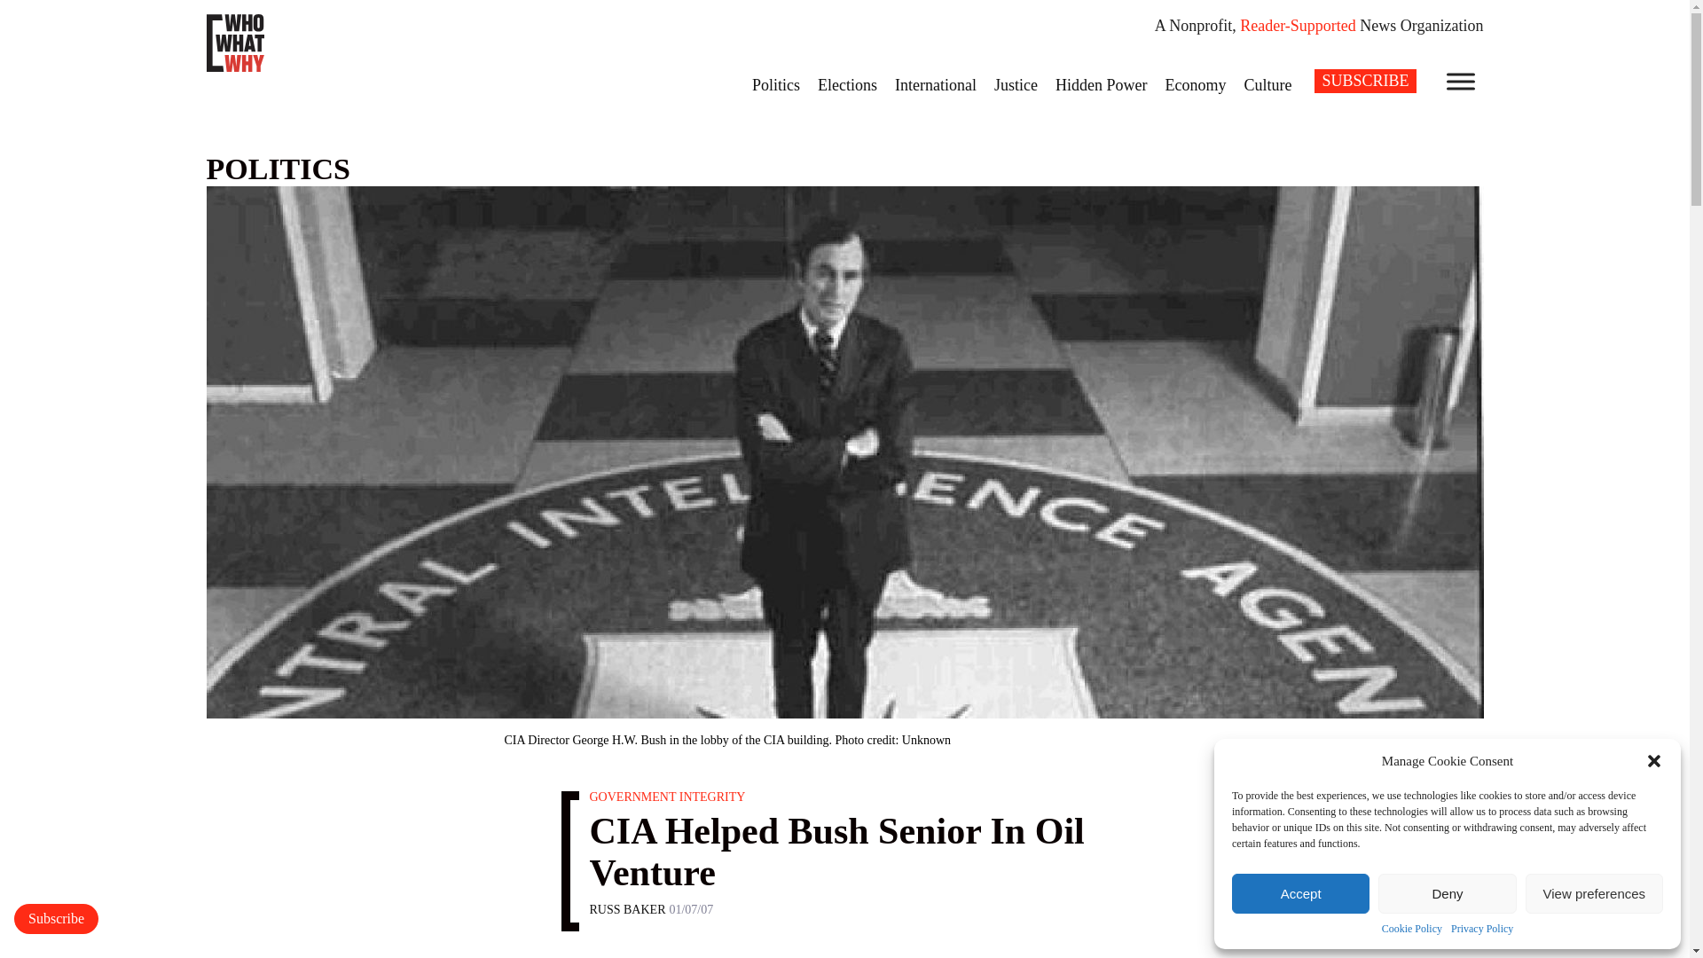 The width and height of the screenshot is (1703, 958). What do you see at coordinates (1016, 84) in the screenshot?
I see `Justice` at bounding box center [1016, 84].